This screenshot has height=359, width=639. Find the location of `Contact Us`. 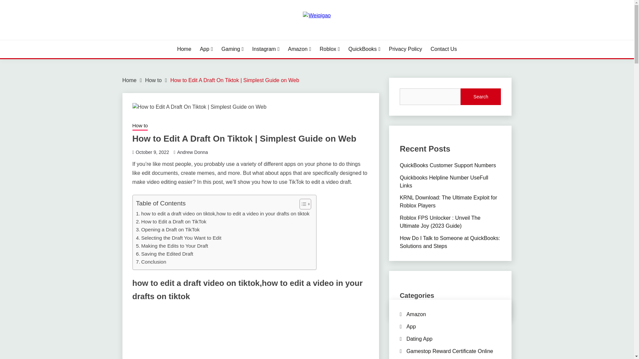

Contact Us is located at coordinates (164, 254).